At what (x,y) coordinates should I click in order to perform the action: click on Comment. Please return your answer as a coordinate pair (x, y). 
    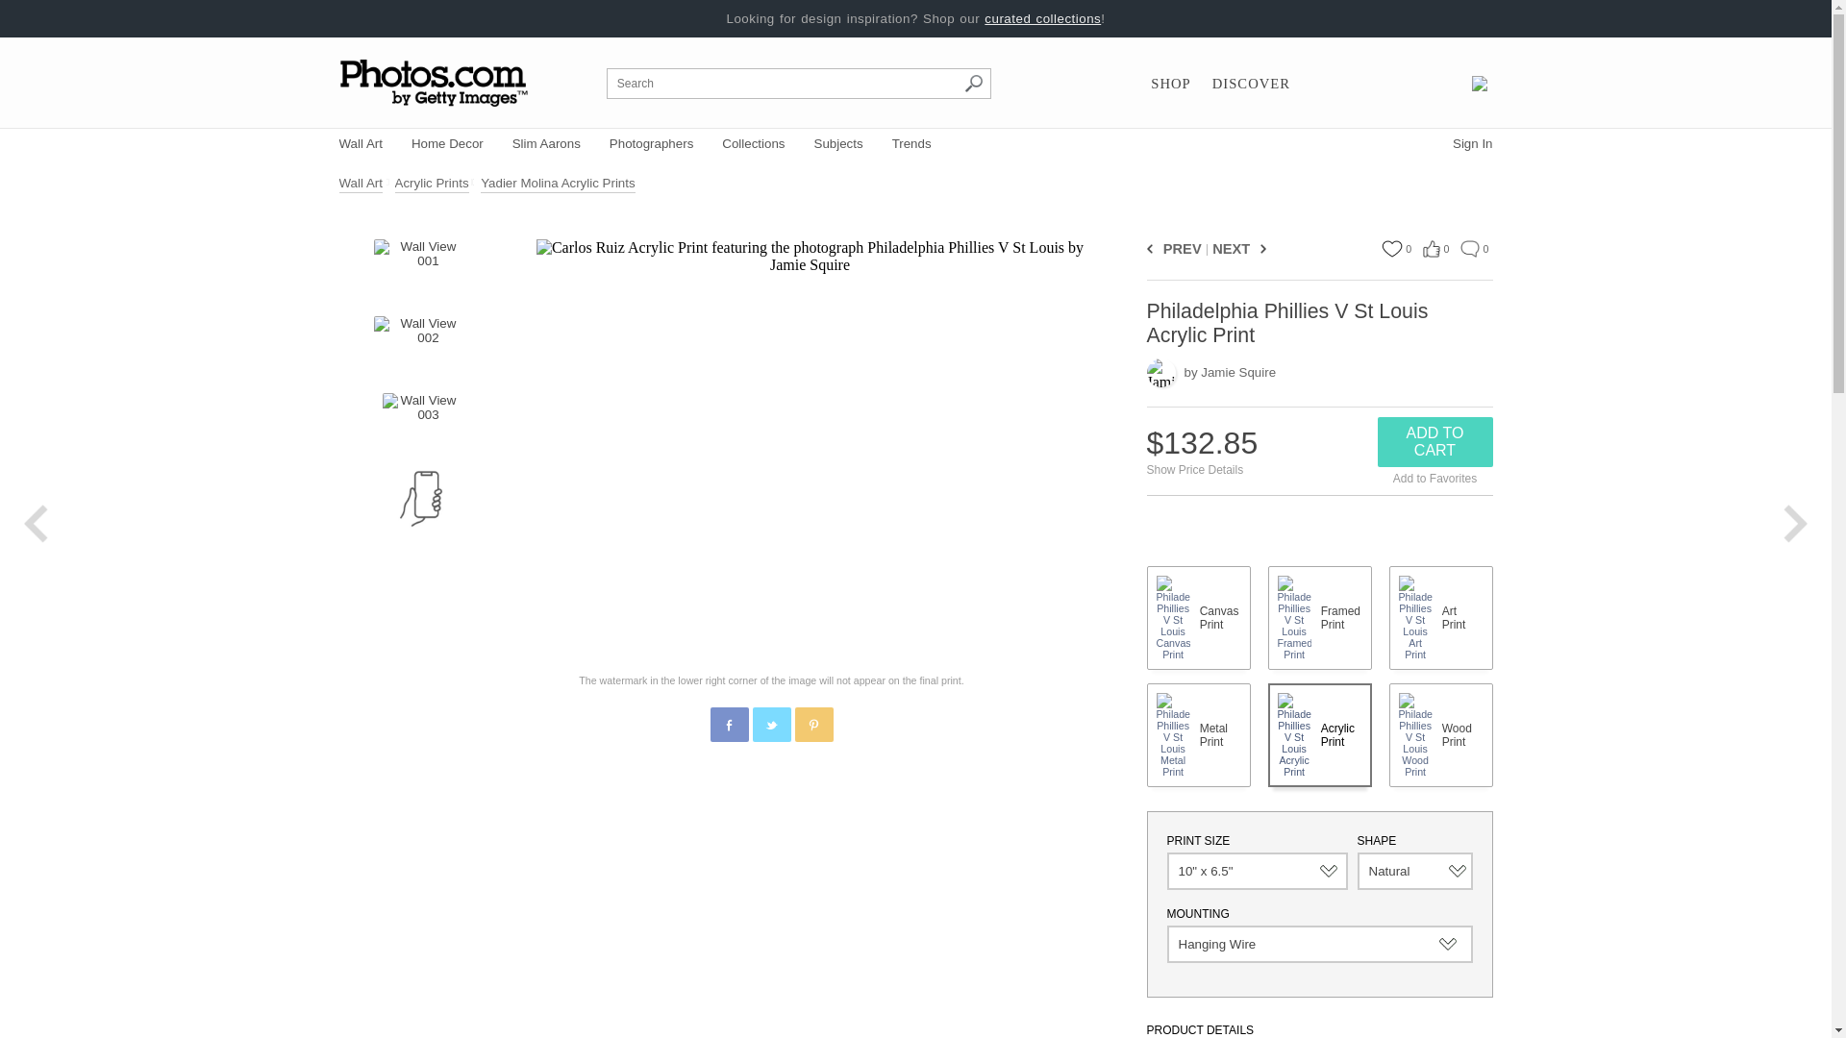
    Looking at the image, I should click on (1469, 248).